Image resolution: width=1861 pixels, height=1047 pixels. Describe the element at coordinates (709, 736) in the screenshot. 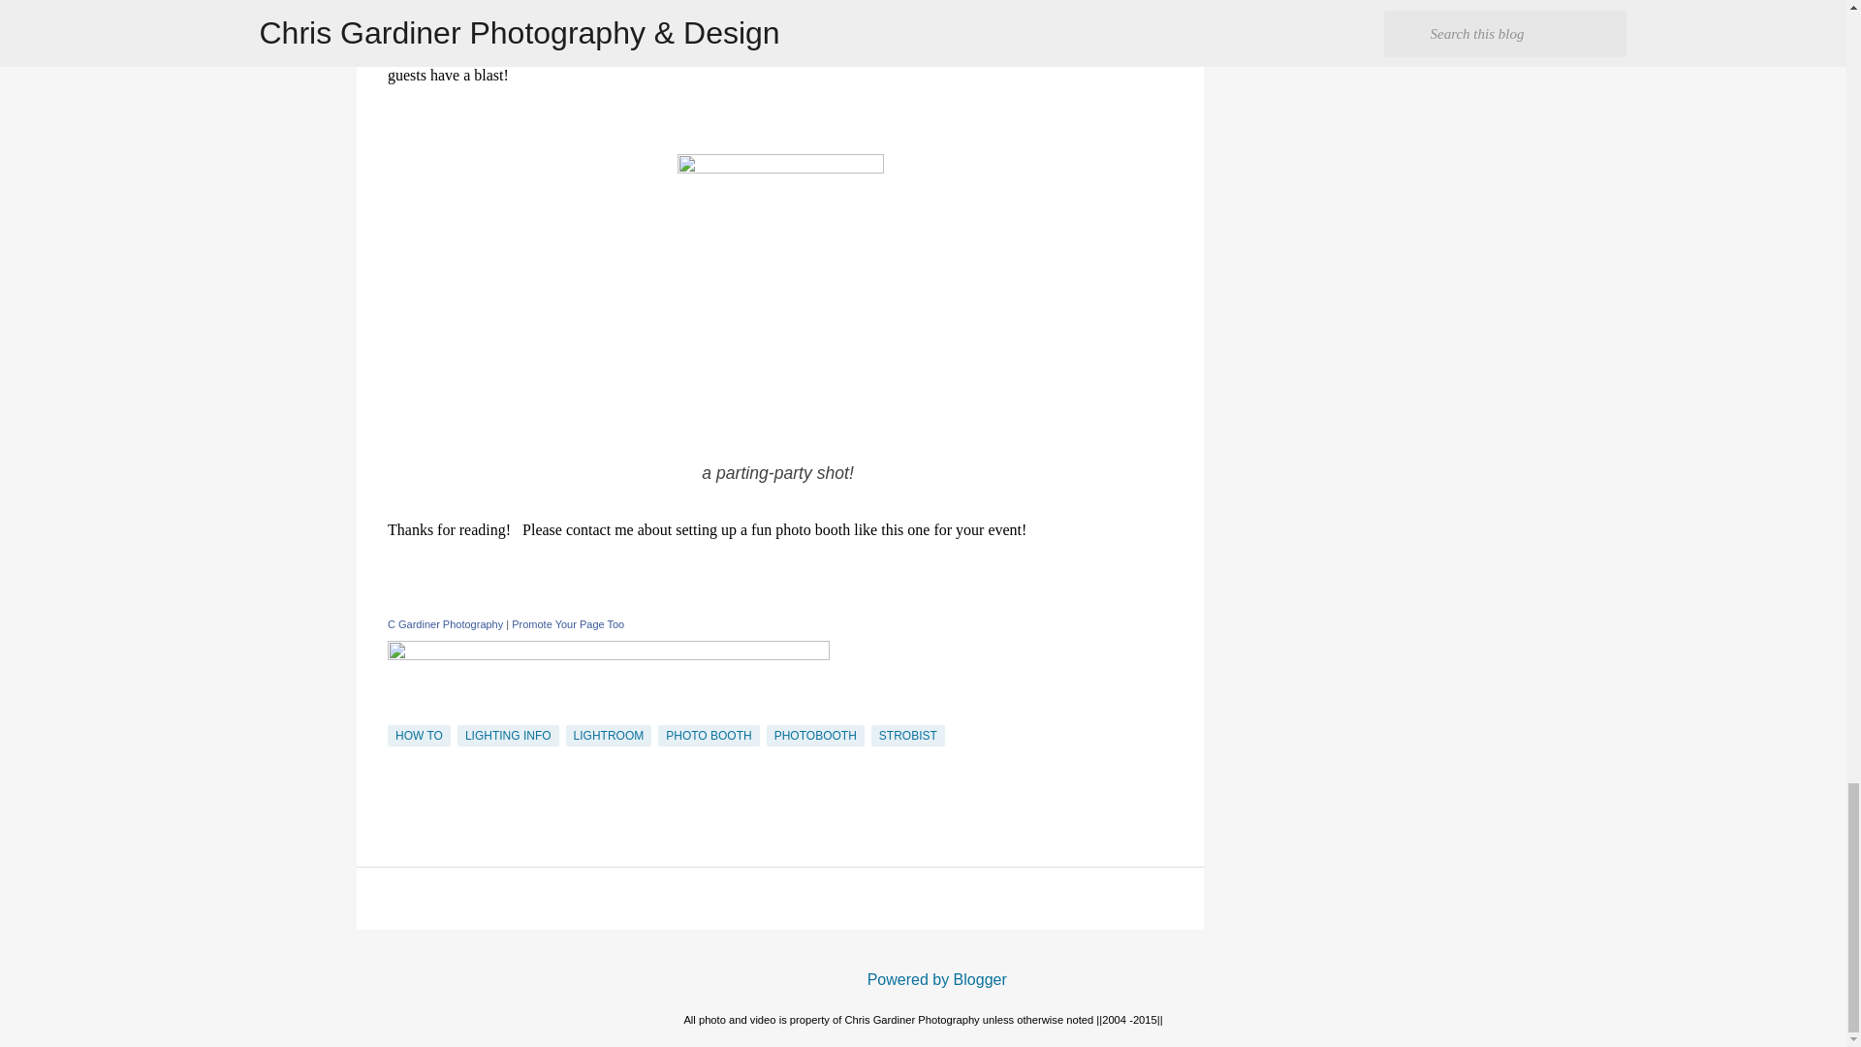

I see `PHOTO BOOTH` at that location.